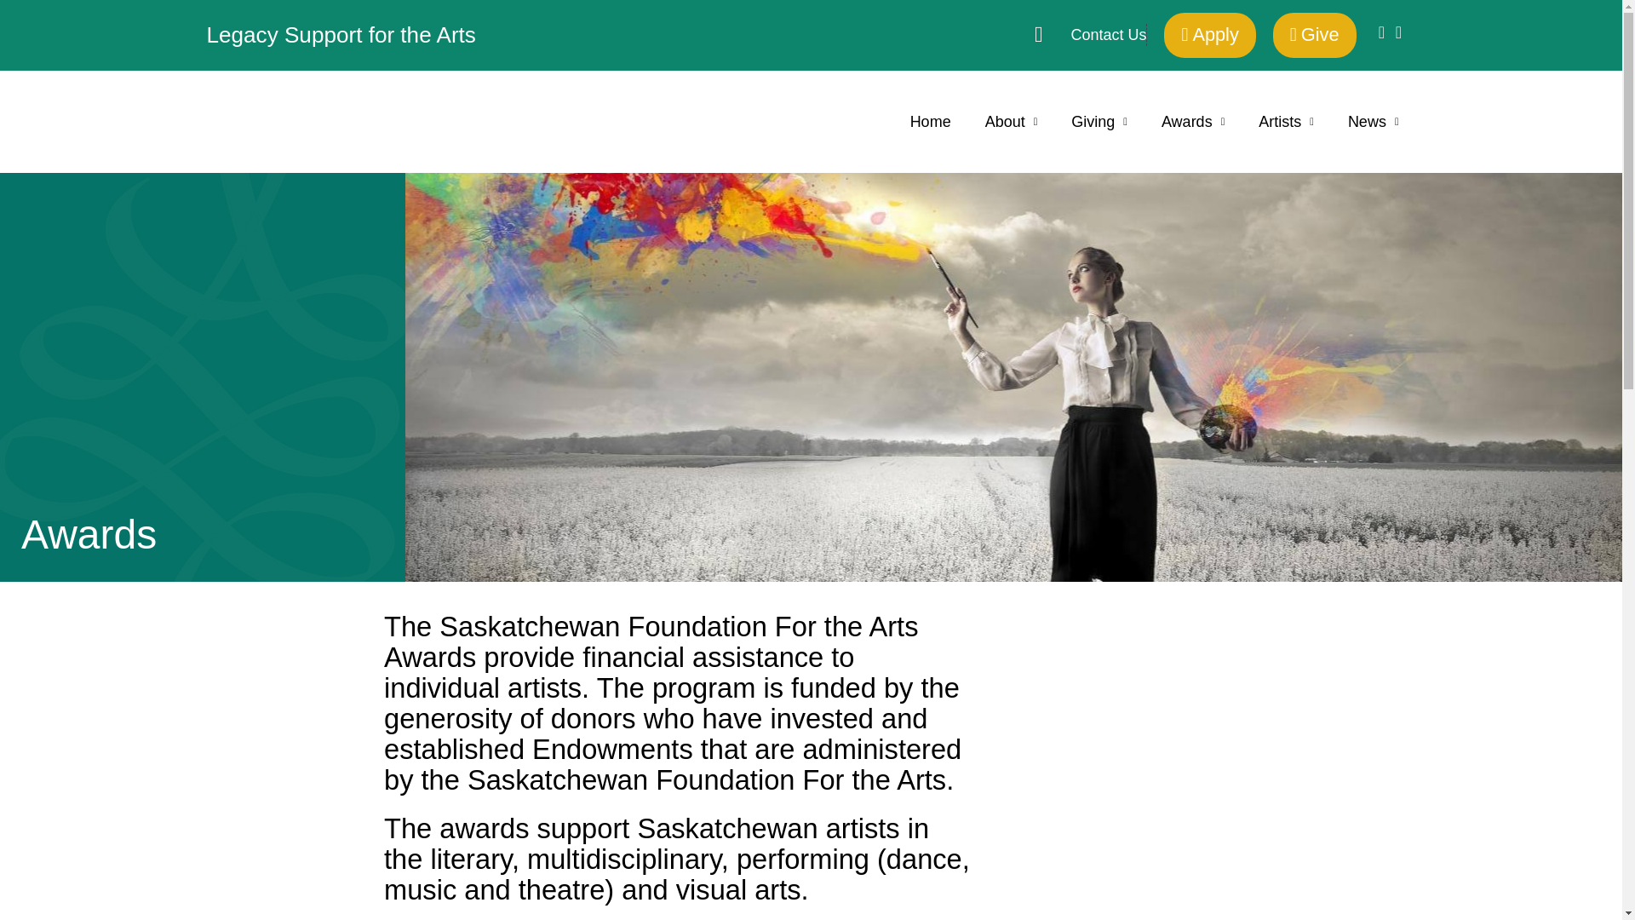 The width and height of the screenshot is (1635, 920). What do you see at coordinates (1315, 36) in the screenshot?
I see `Give` at bounding box center [1315, 36].